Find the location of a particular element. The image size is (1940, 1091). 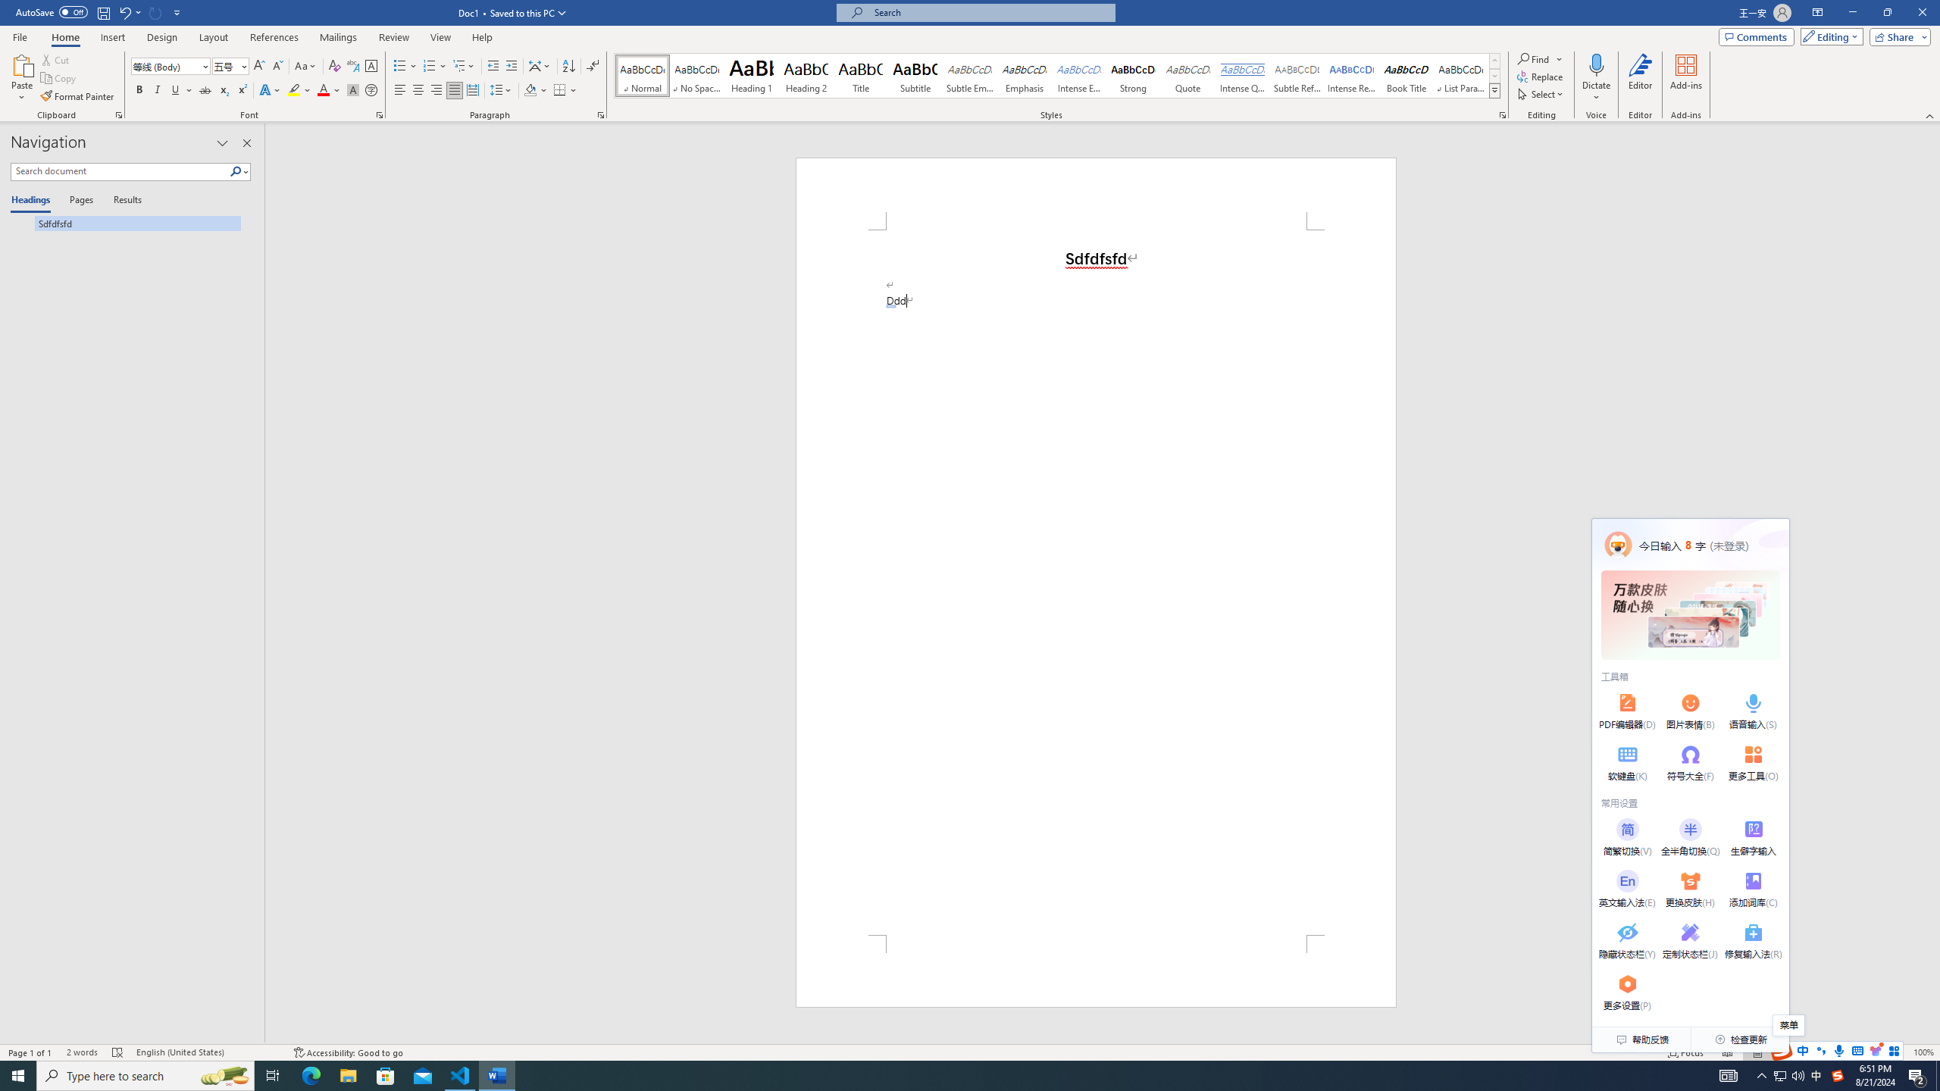

Font Color Red is located at coordinates (323, 91).